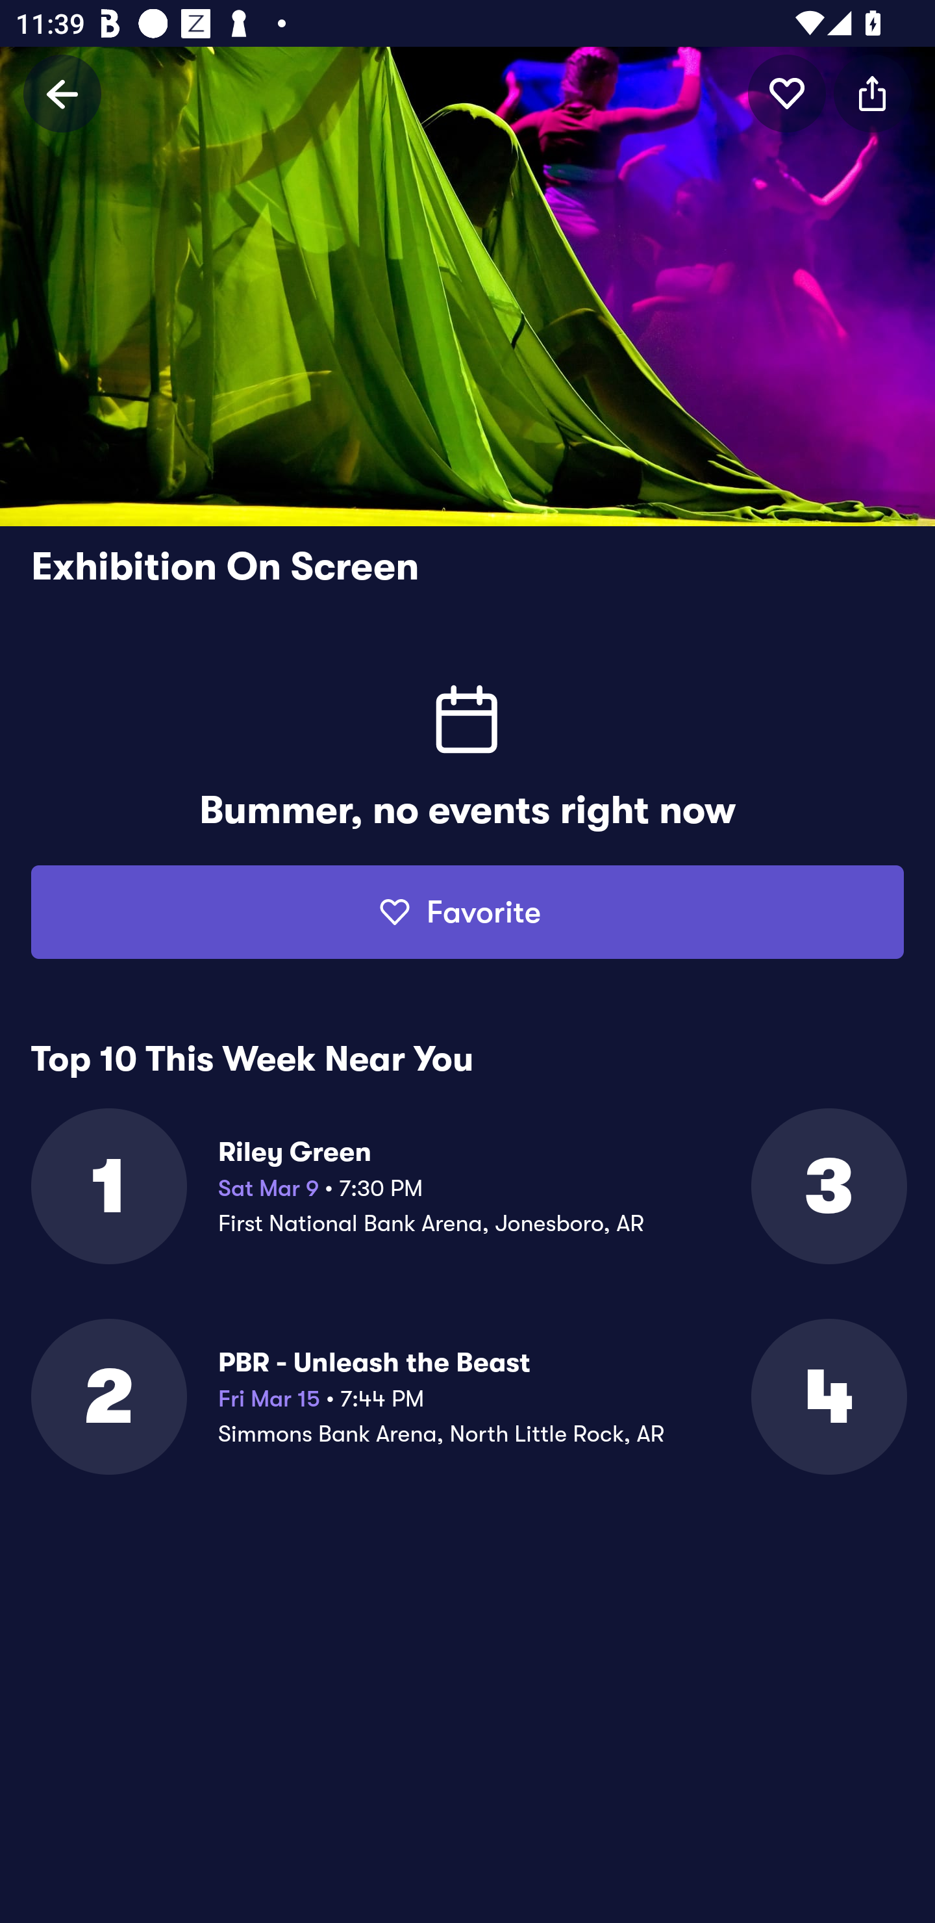  I want to click on Favorite, so click(467, 912).